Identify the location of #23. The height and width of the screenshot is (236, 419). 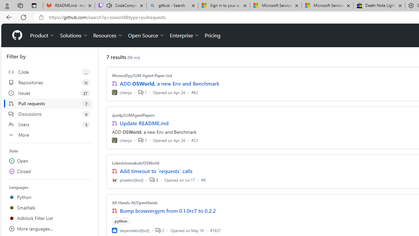
(194, 140).